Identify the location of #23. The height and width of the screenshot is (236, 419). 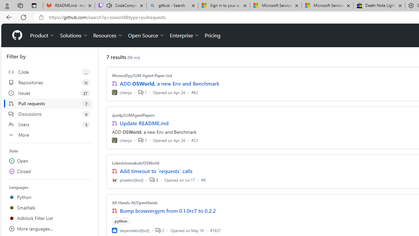
(194, 140).